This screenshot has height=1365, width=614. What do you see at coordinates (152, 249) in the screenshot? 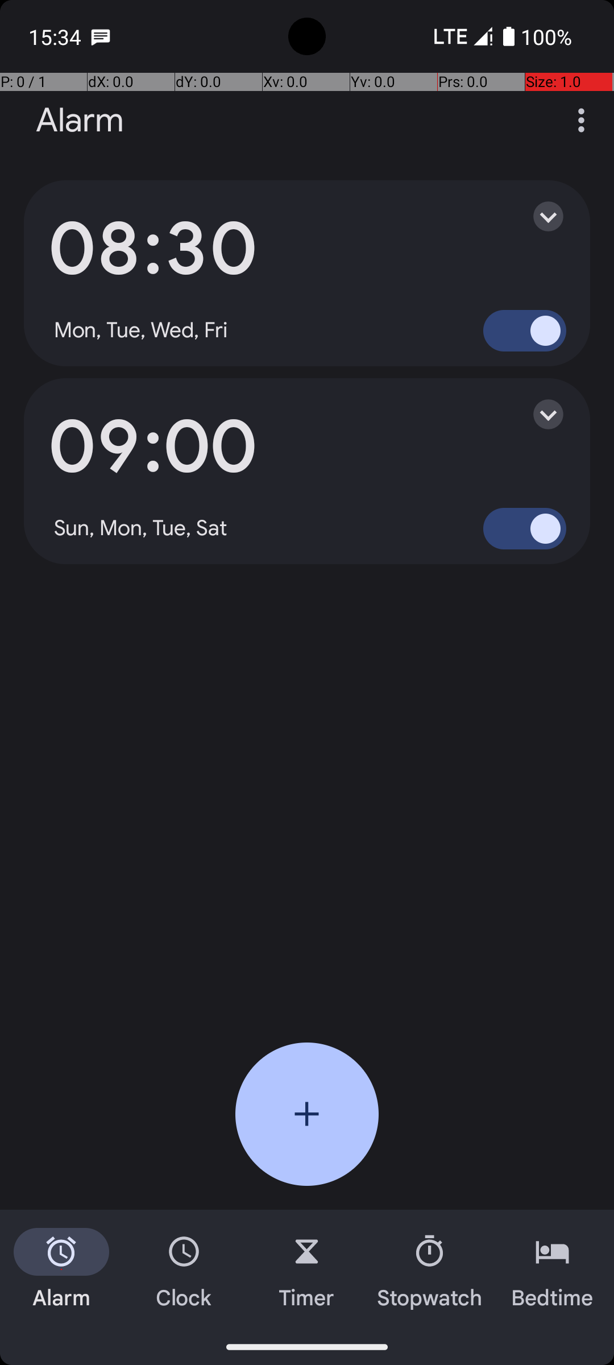
I see `08:30` at bounding box center [152, 249].